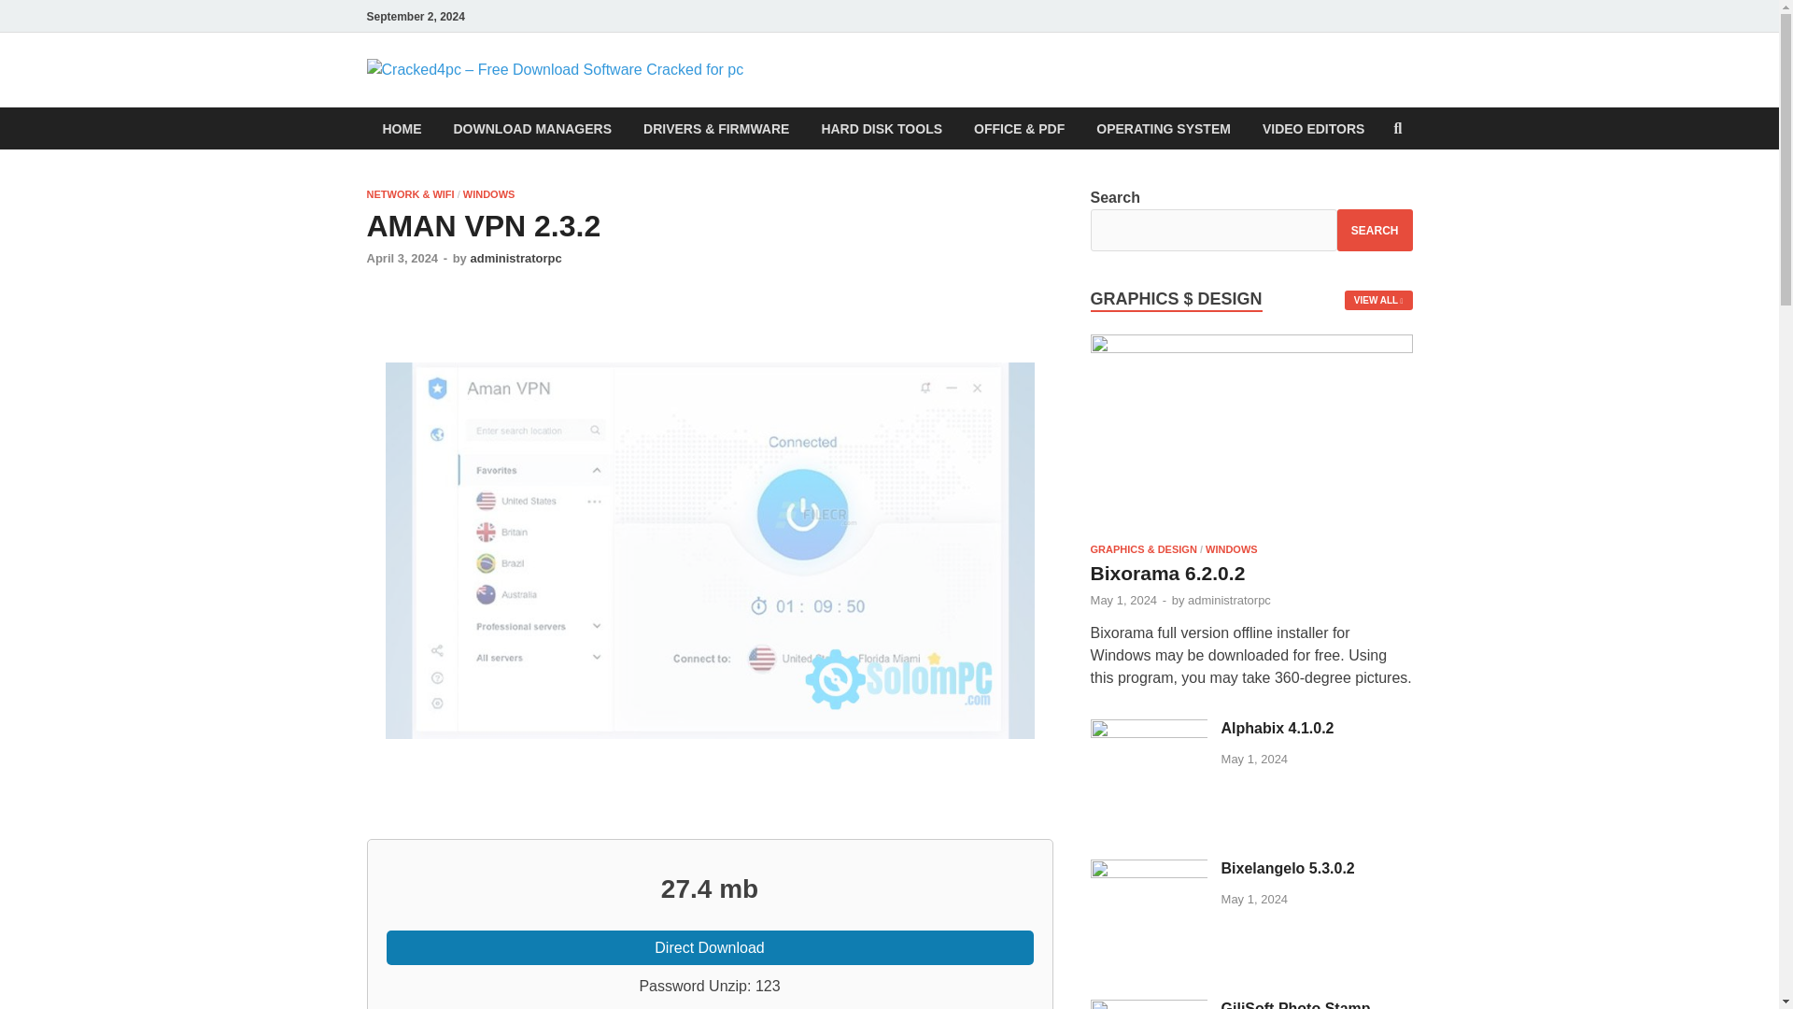 This screenshot has height=1009, width=1793. What do you see at coordinates (882, 127) in the screenshot?
I see `HARD DISK TOOLS` at bounding box center [882, 127].